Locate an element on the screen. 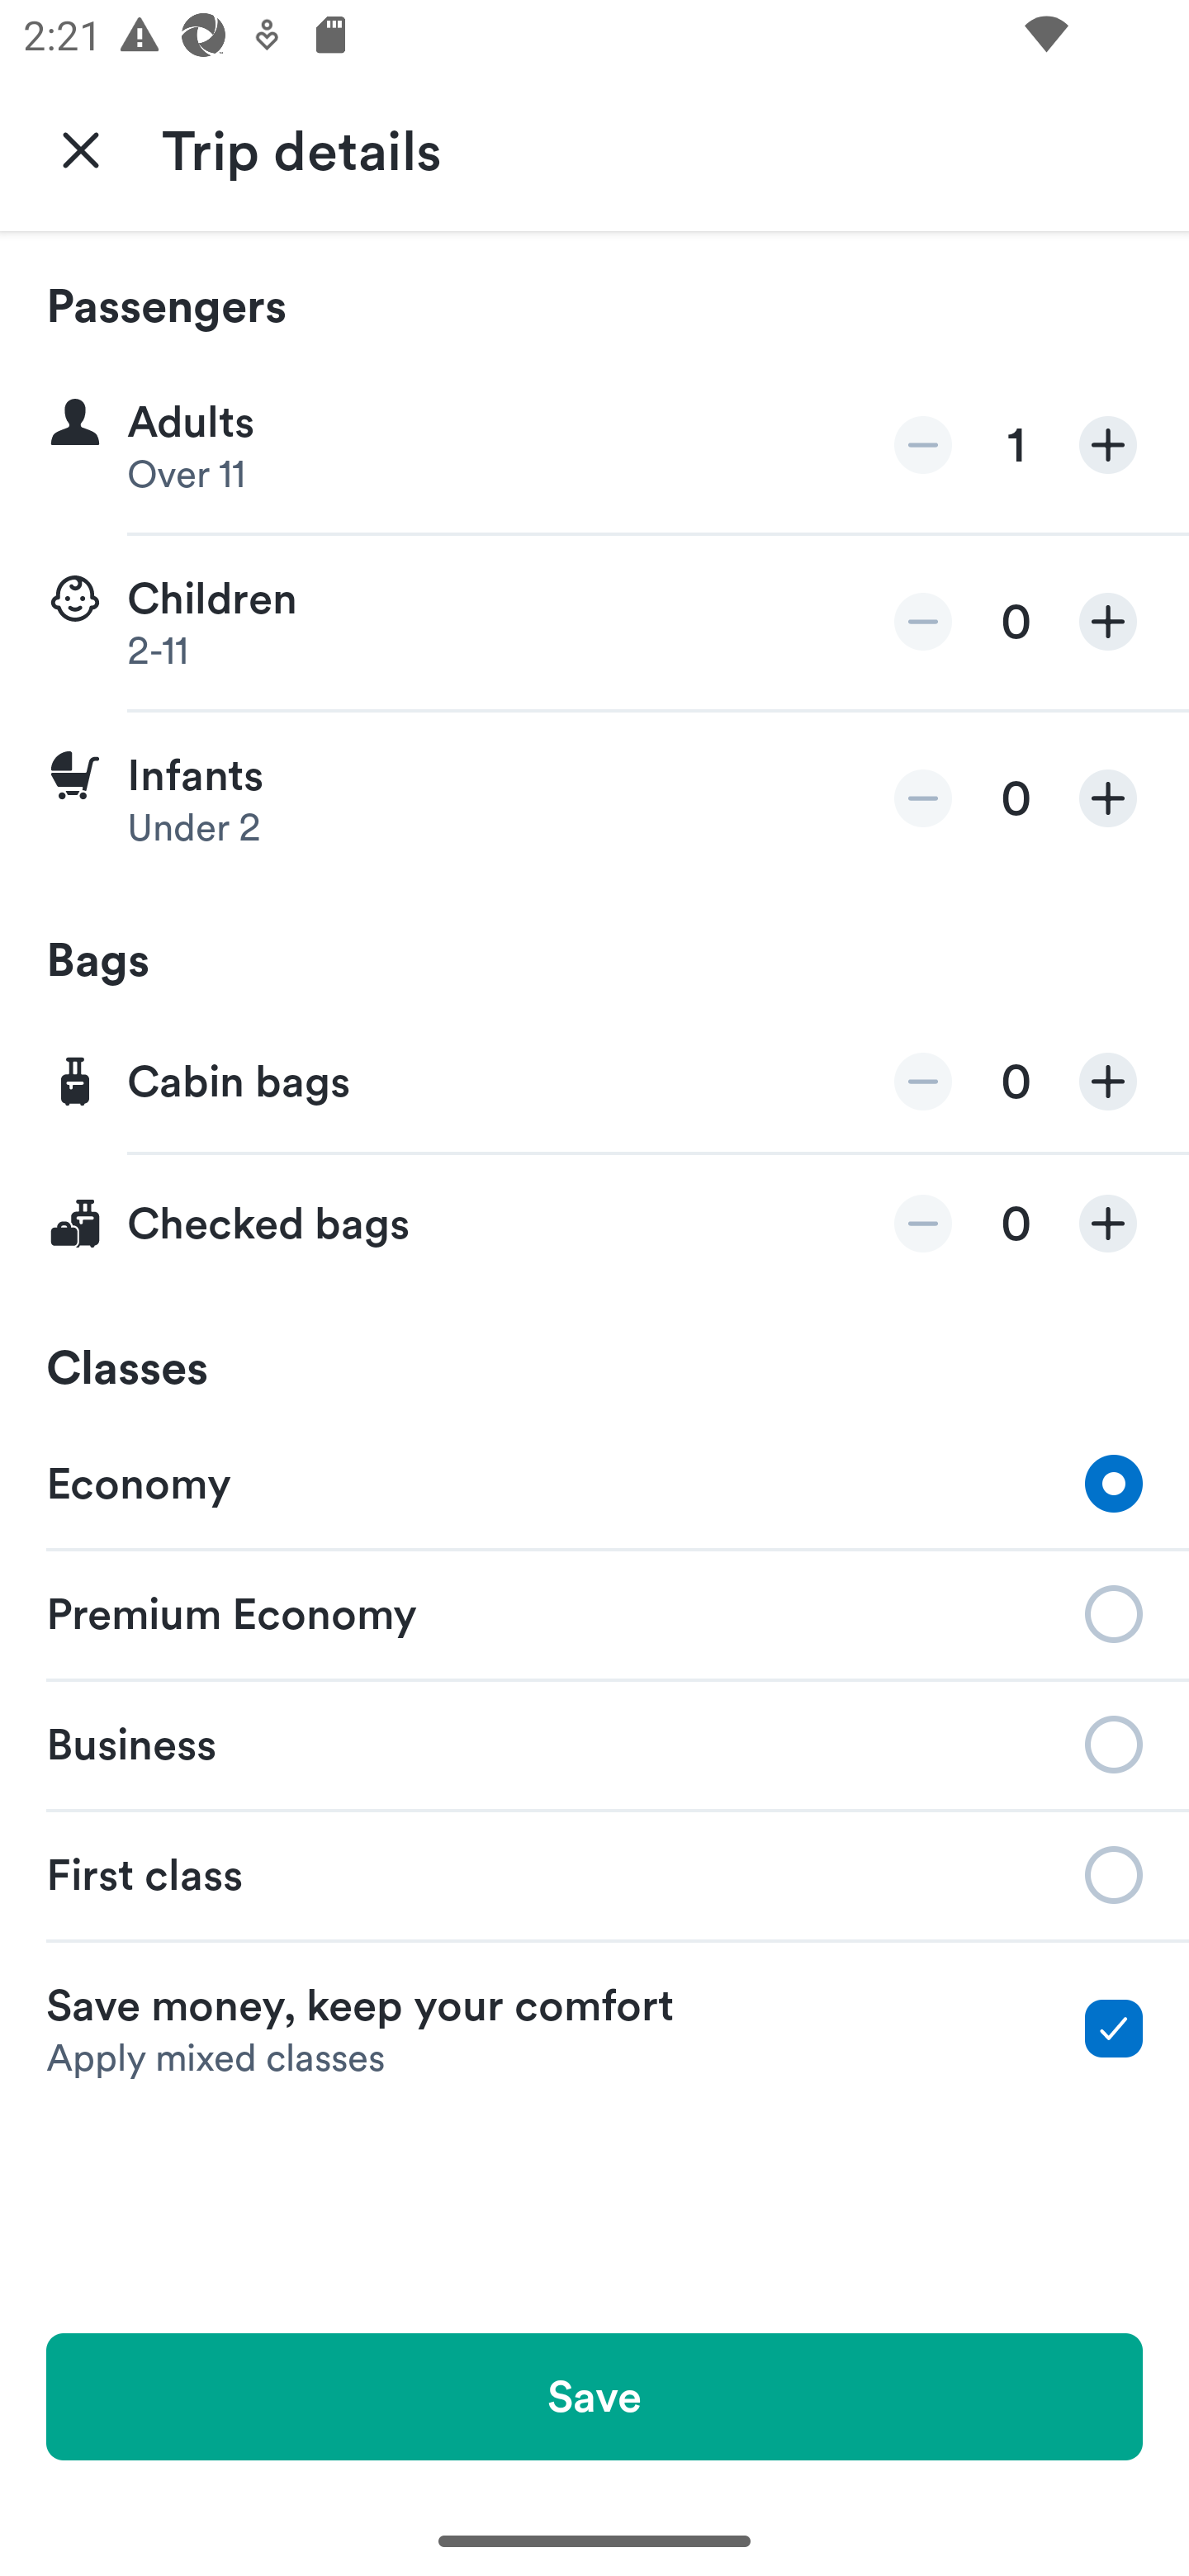 This screenshot has width=1189, height=2576. Remove is located at coordinates (923, 621).